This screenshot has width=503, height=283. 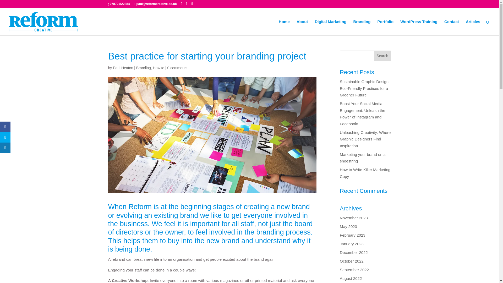 I want to click on Home, so click(x=284, y=28).